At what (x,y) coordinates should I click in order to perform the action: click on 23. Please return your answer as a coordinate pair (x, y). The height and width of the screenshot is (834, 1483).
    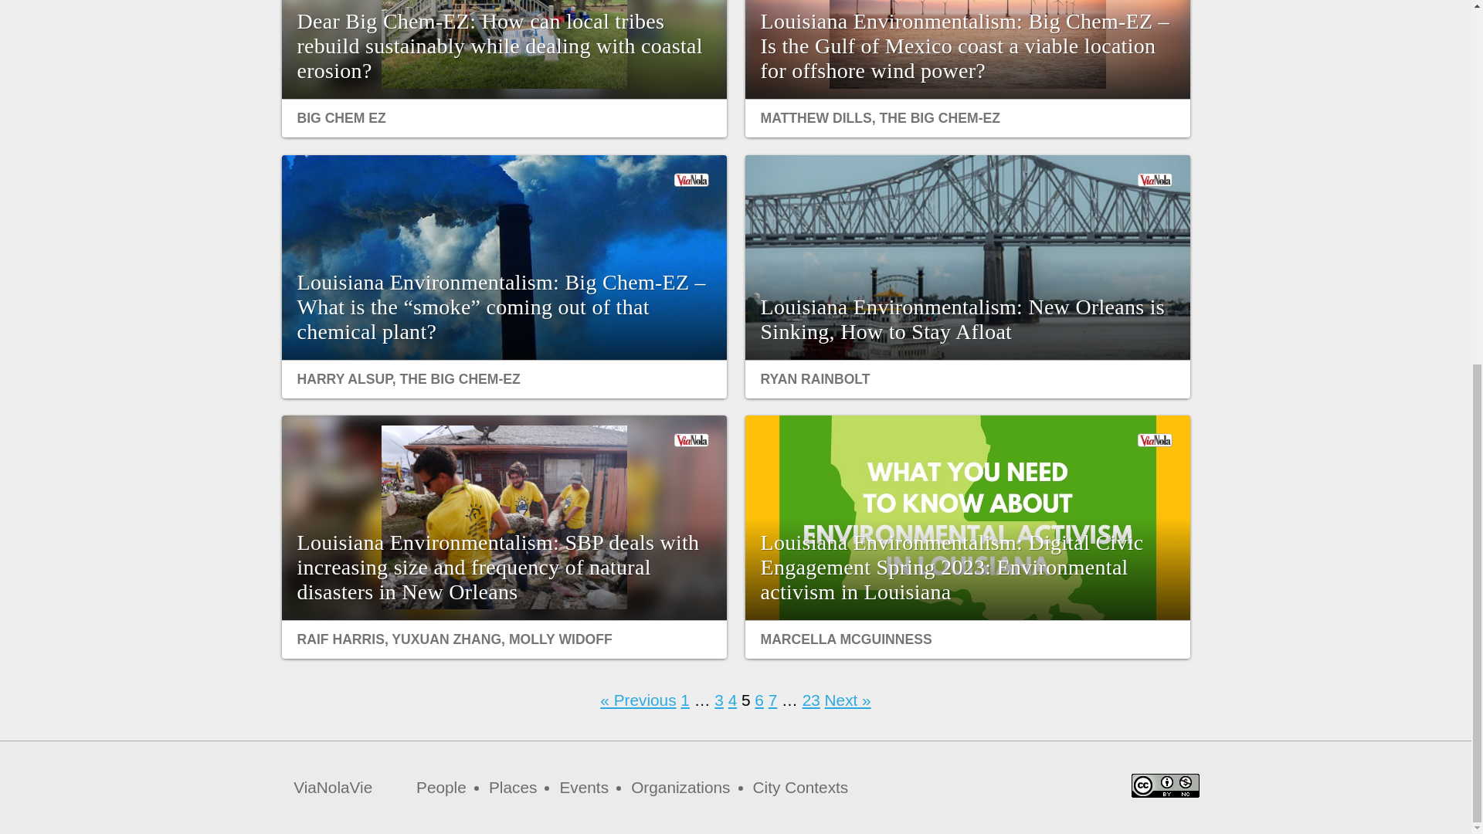
    Looking at the image, I should click on (811, 700).